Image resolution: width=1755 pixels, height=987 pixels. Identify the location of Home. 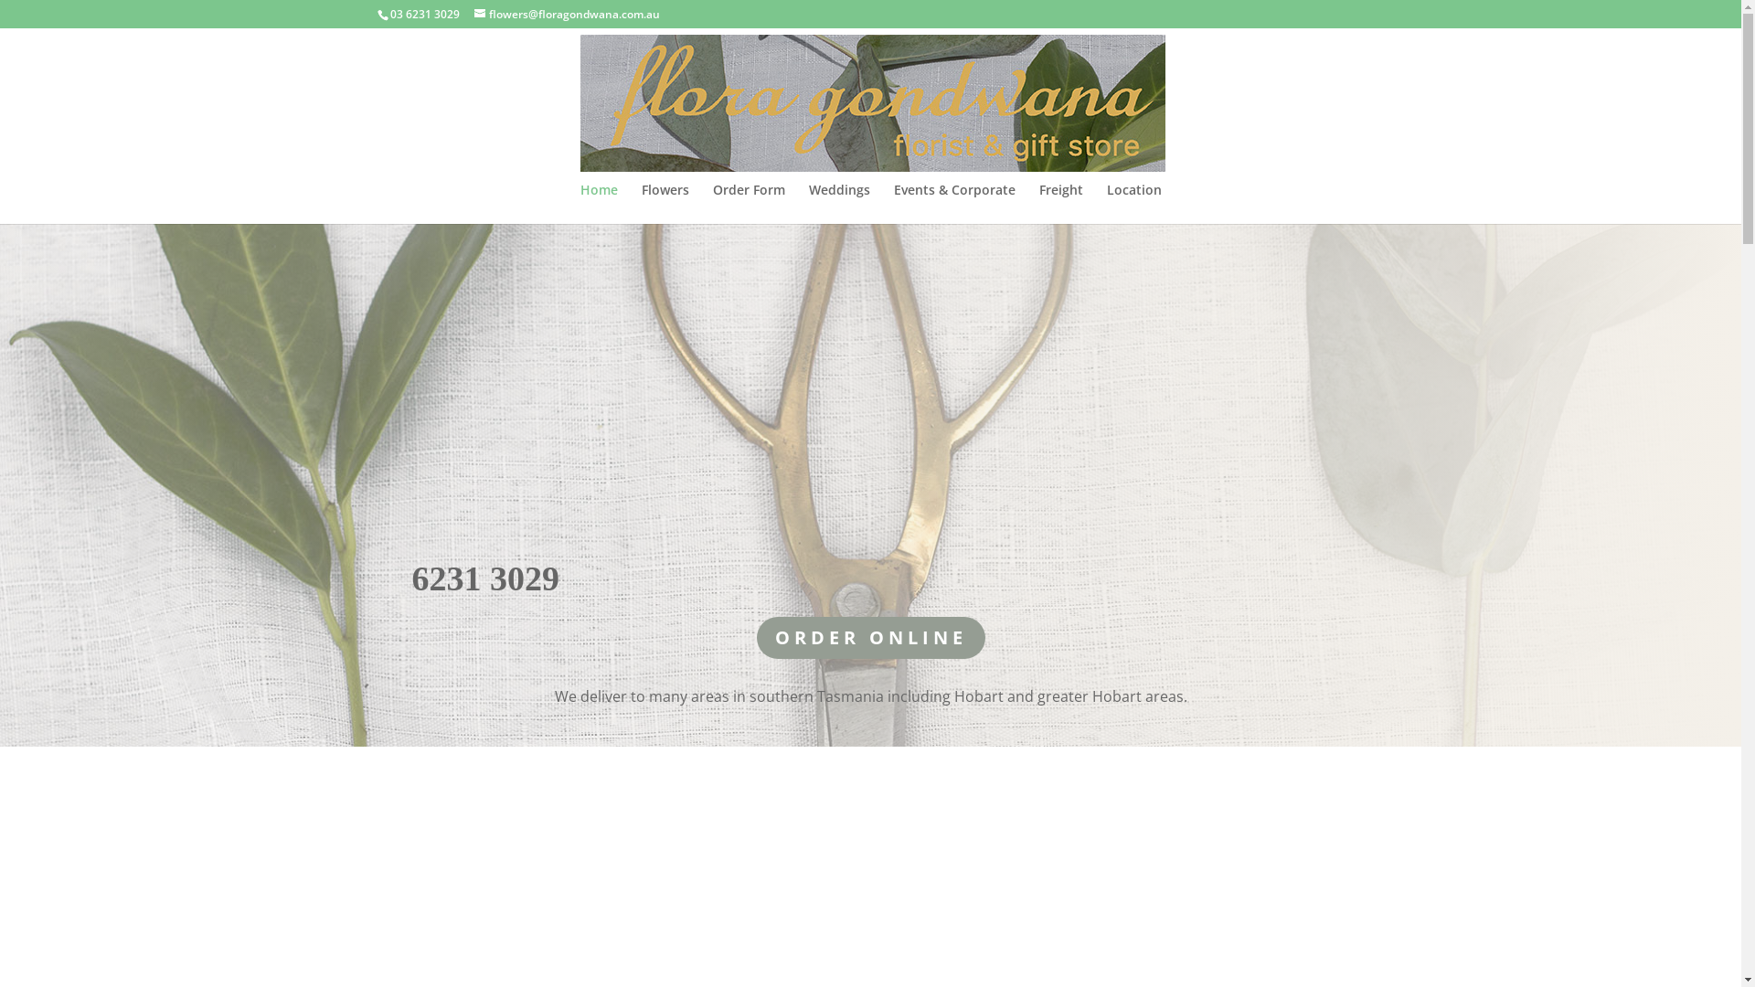
(598, 204).